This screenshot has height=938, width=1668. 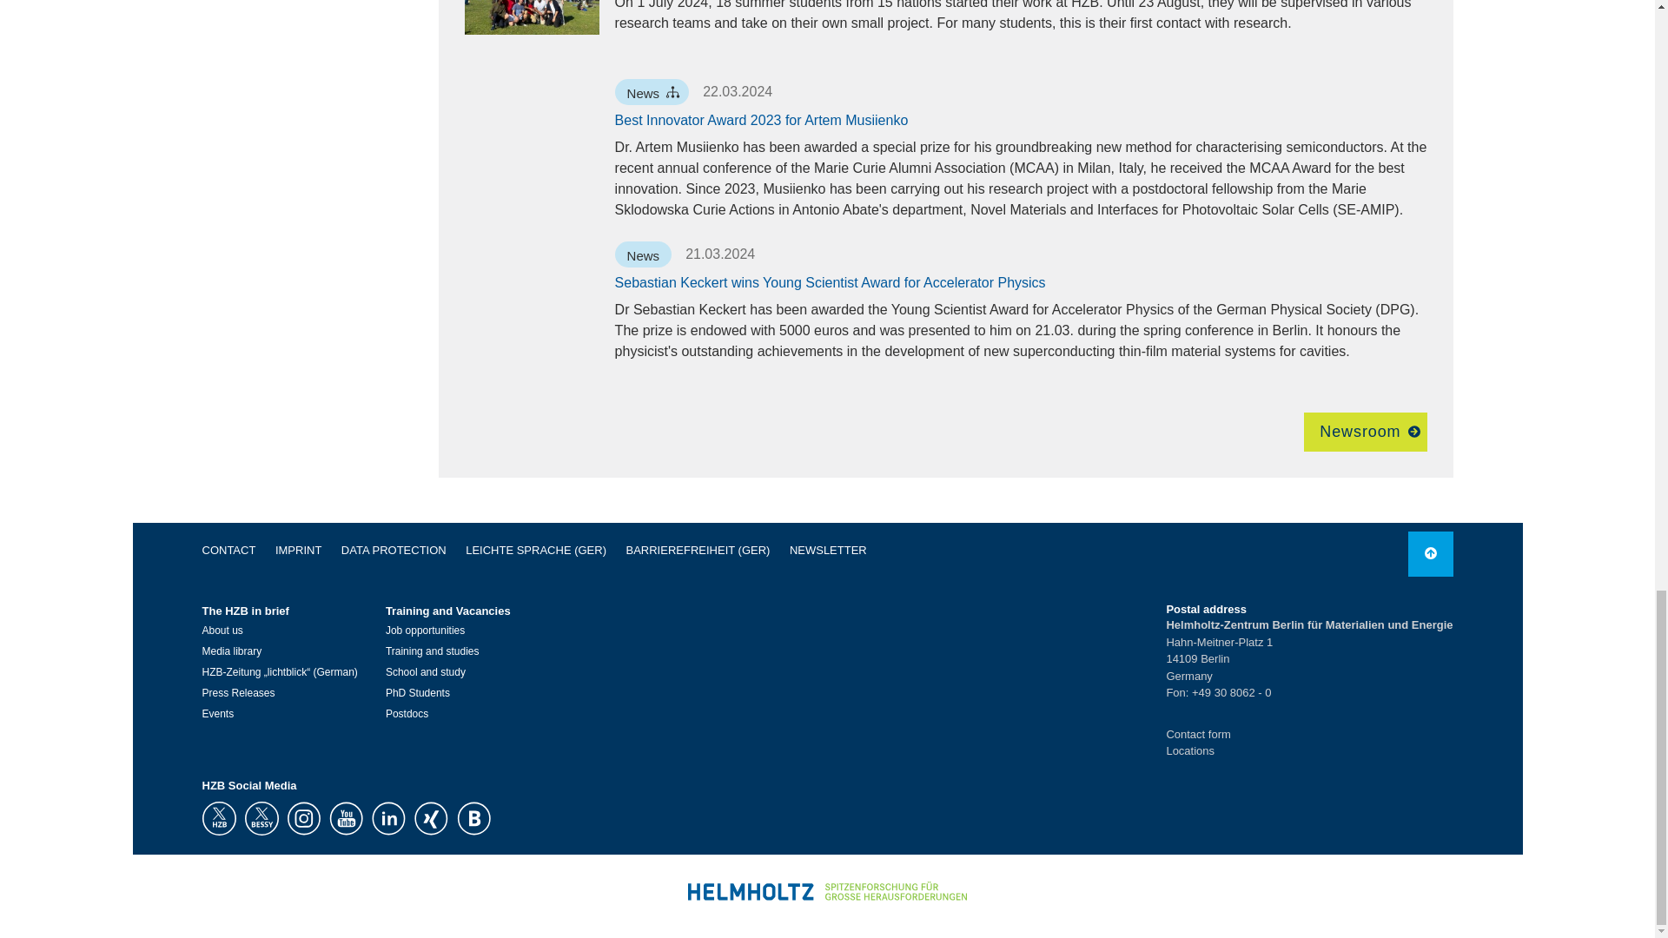 What do you see at coordinates (218, 818) in the screenshot?
I see `HZB X` at bounding box center [218, 818].